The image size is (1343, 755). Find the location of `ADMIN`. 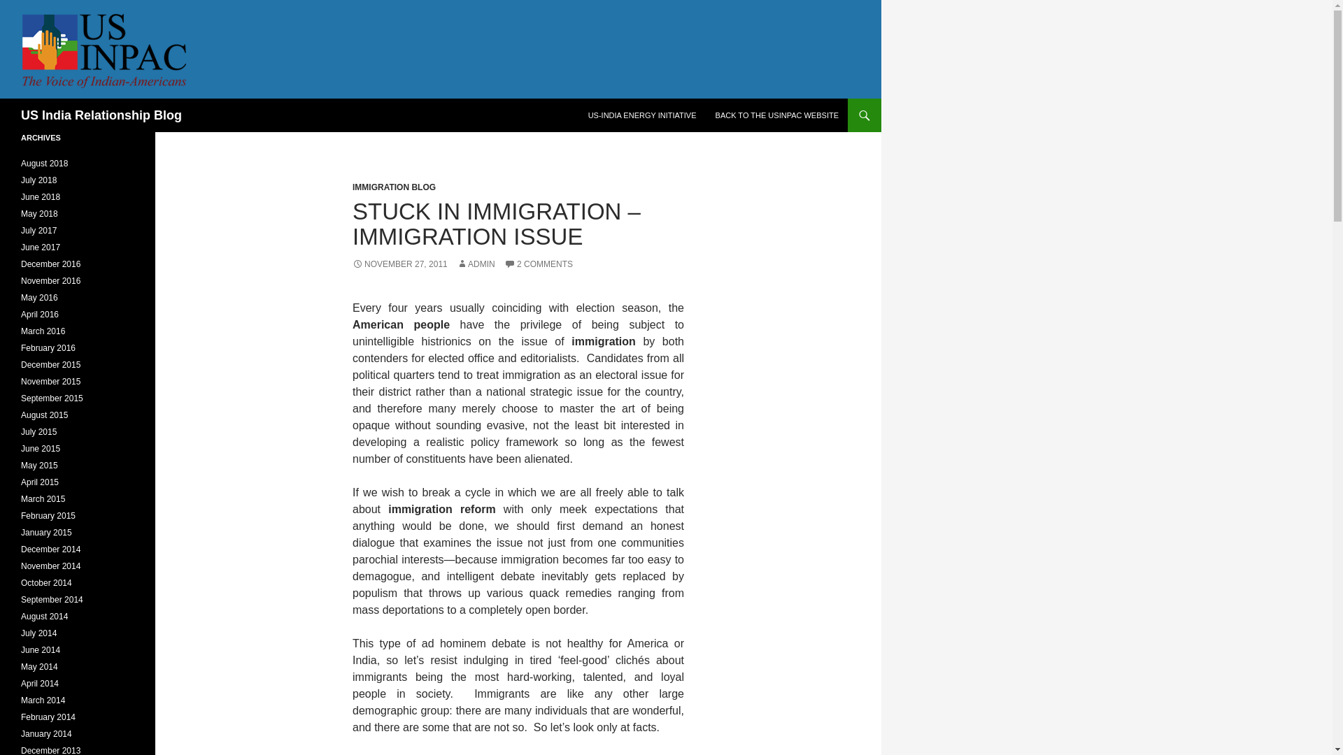

ADMIN is located at coordinates (476, 264).